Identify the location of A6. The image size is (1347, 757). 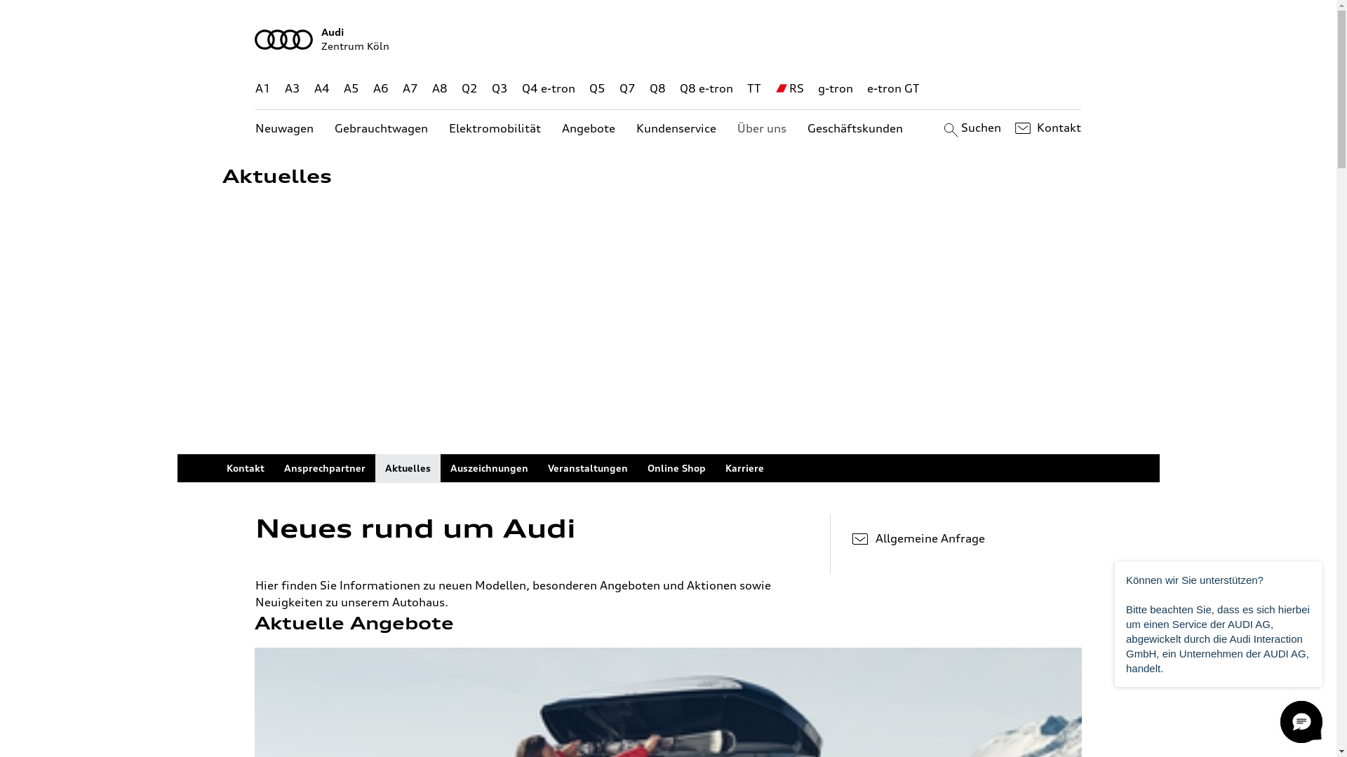
(381, 88).